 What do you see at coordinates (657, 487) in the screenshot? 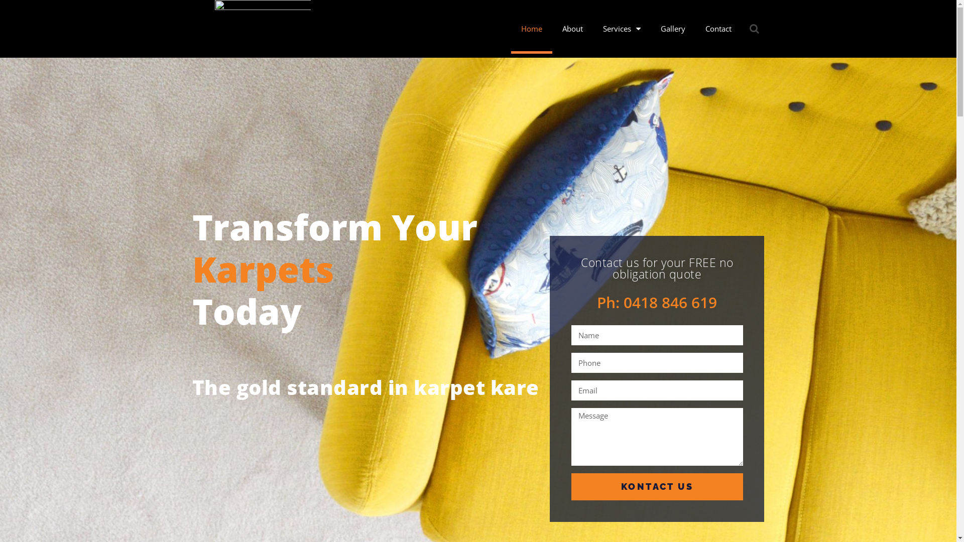
I see `KONTACT US` at bounding box center [657, 487].